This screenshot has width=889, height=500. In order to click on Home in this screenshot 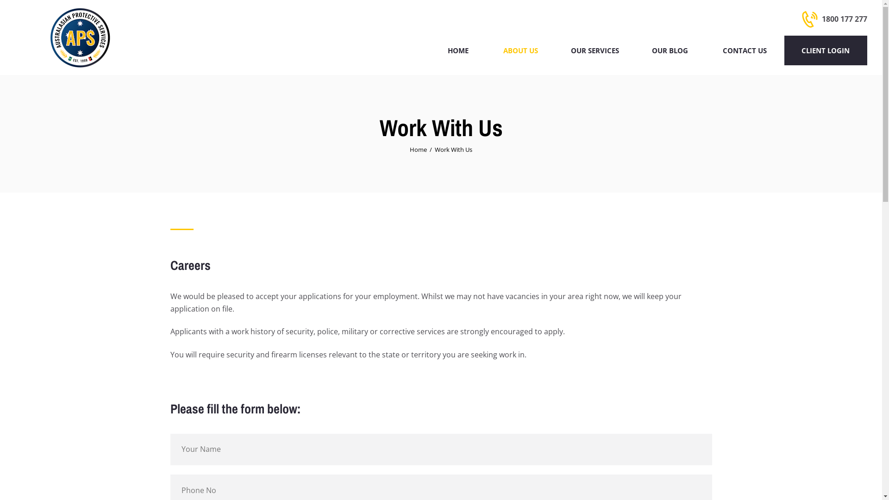, I will do `click(419, 150)`.